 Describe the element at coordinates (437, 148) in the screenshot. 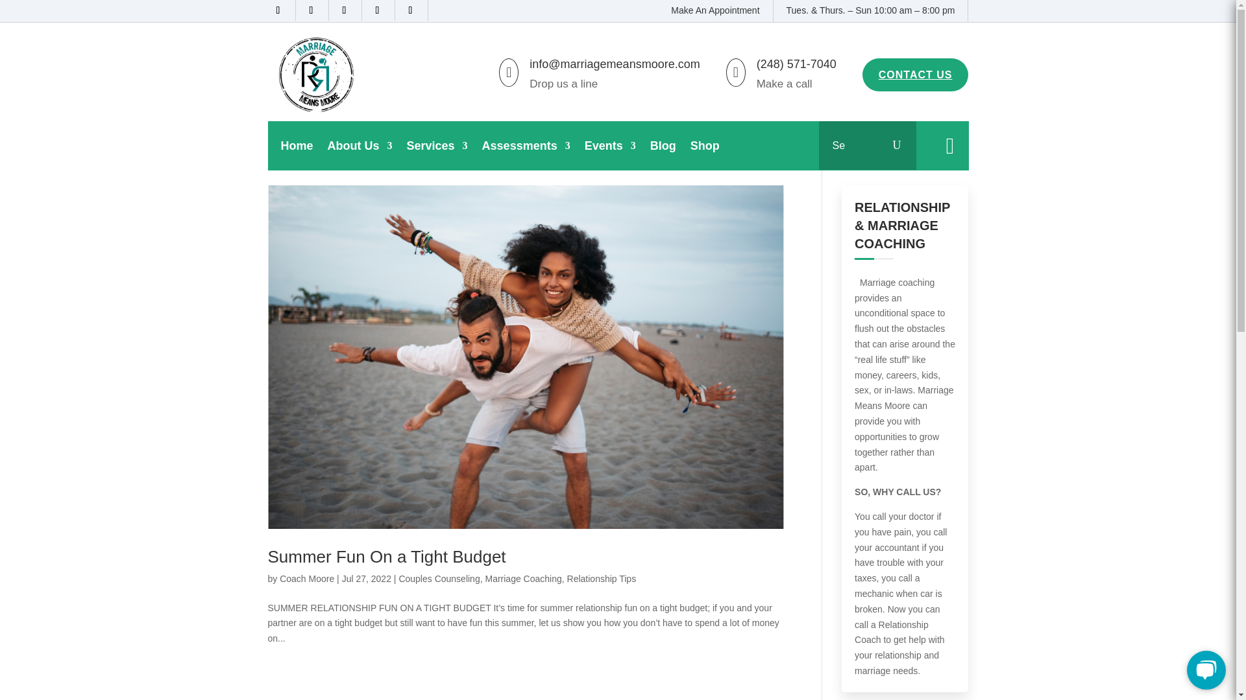

I see `Services` at that location.